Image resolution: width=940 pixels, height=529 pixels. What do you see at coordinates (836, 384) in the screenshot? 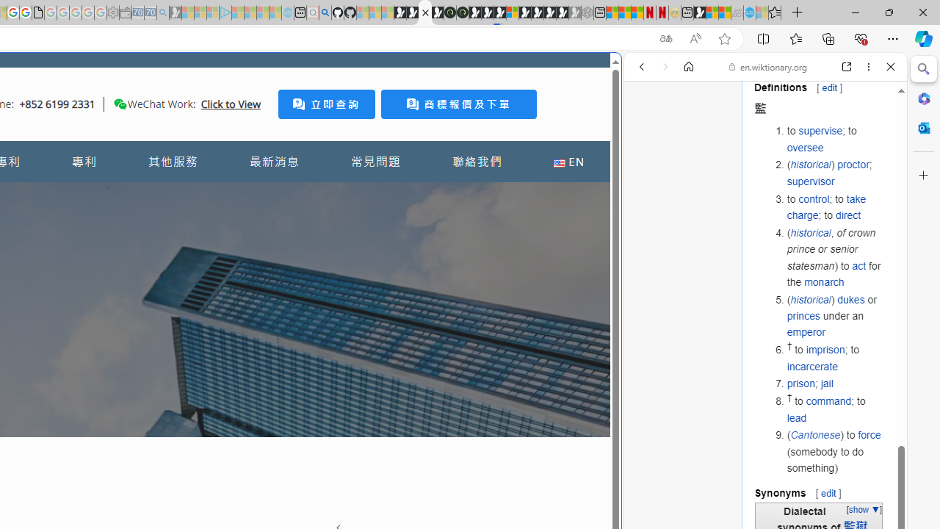
I see `prison; jail` at bounding box center [836, 384].